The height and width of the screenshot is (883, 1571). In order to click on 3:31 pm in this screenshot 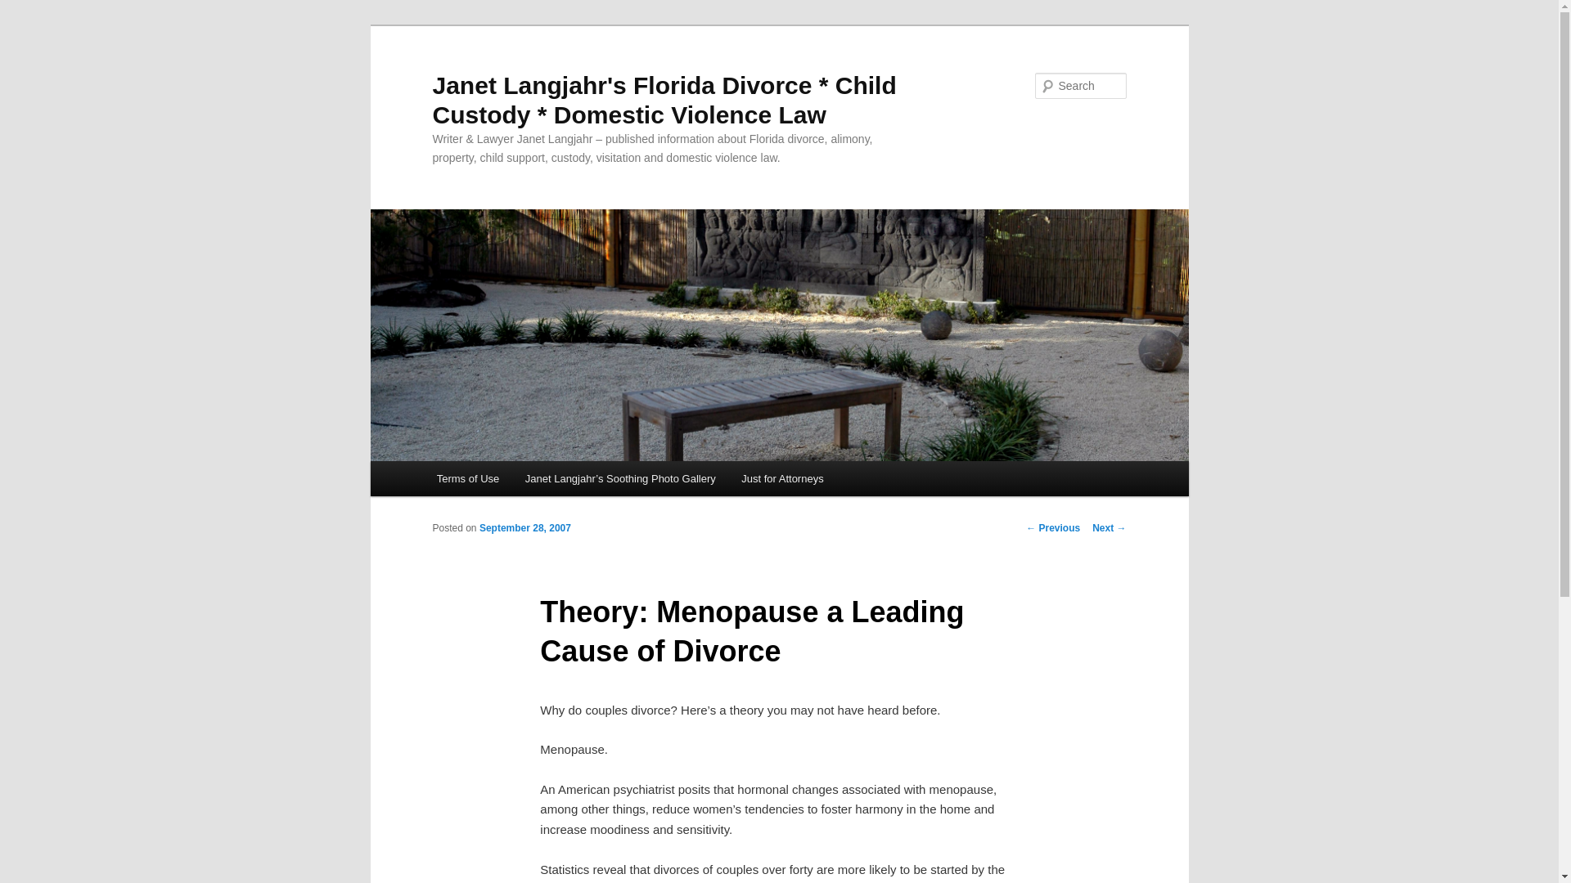, I will do `click(525, 528)`.